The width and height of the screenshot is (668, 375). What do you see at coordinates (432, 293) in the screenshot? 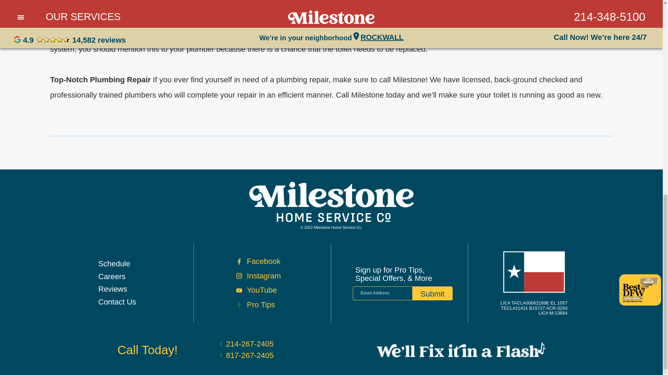
I see `Submit` at bounding box center [432, 293].